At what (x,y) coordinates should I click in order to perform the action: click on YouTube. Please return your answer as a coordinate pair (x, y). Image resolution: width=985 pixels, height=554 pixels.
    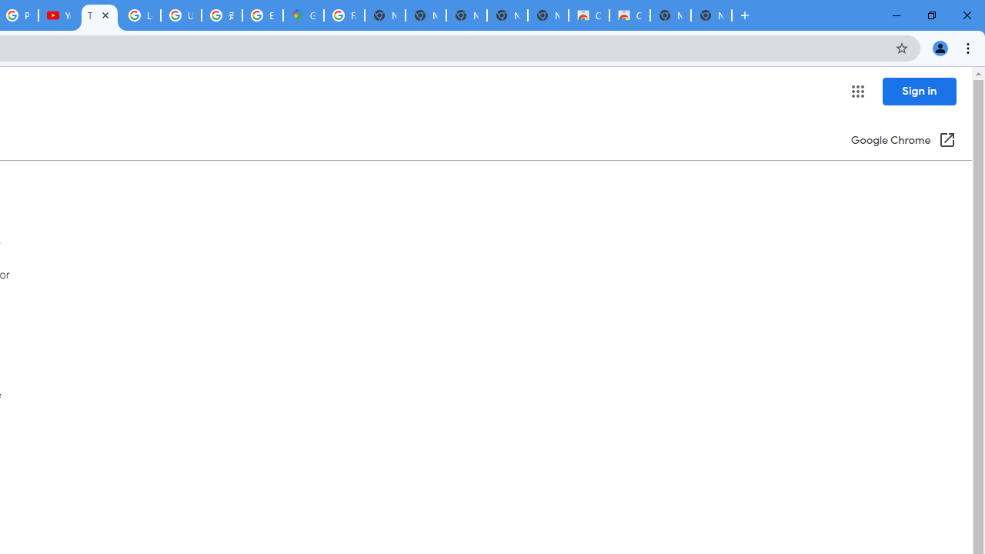
    Looking at the image, I should click on (58, 15).